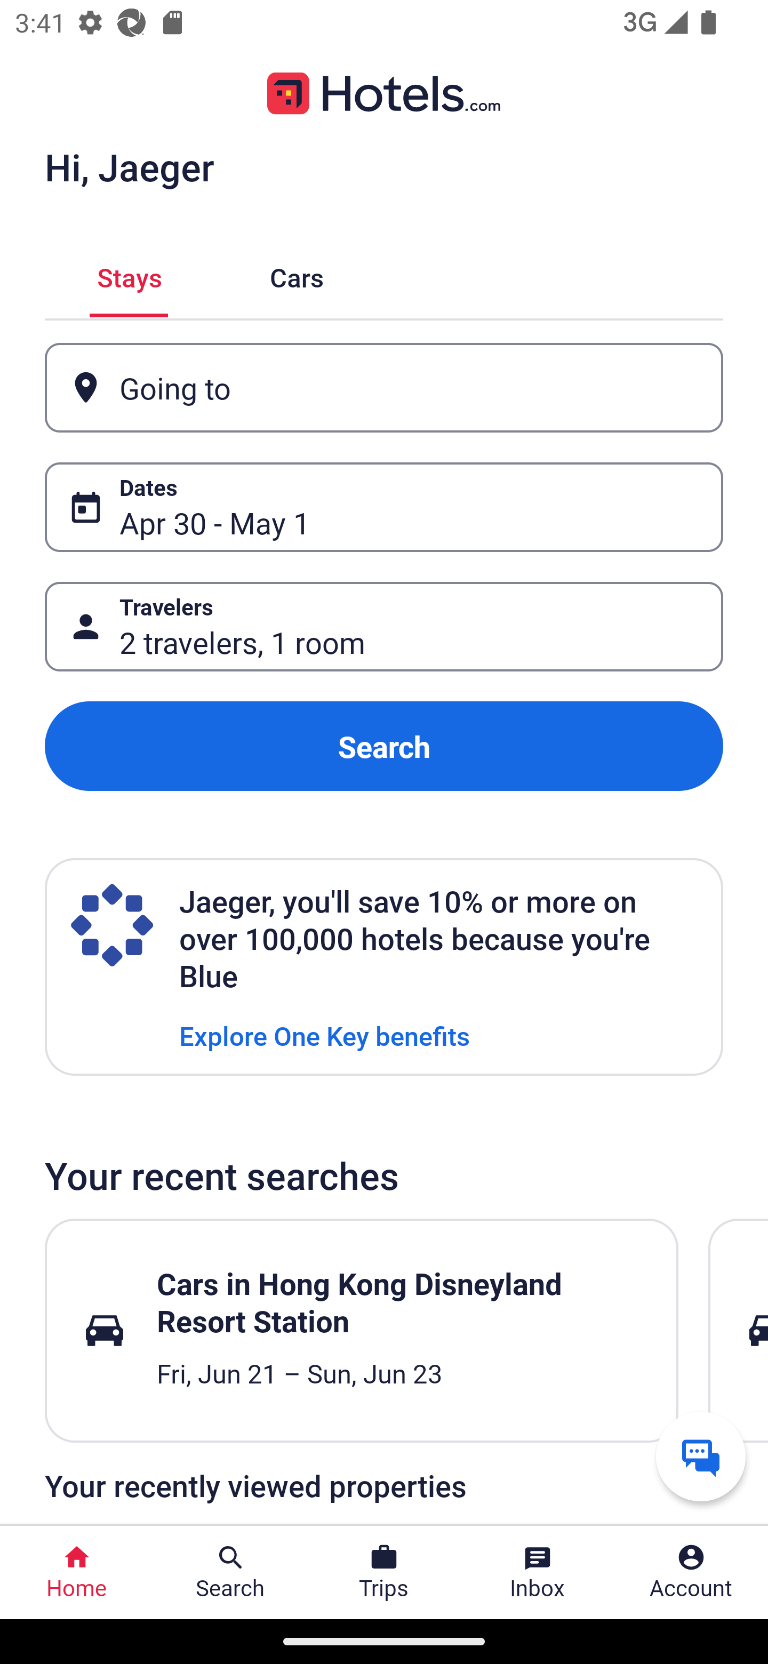 Image resolution: width=768 pixels, height=1664 pixels. Describe the element at coordinates (384, 387) in the screenshot. I see `Going to Button` at that location.